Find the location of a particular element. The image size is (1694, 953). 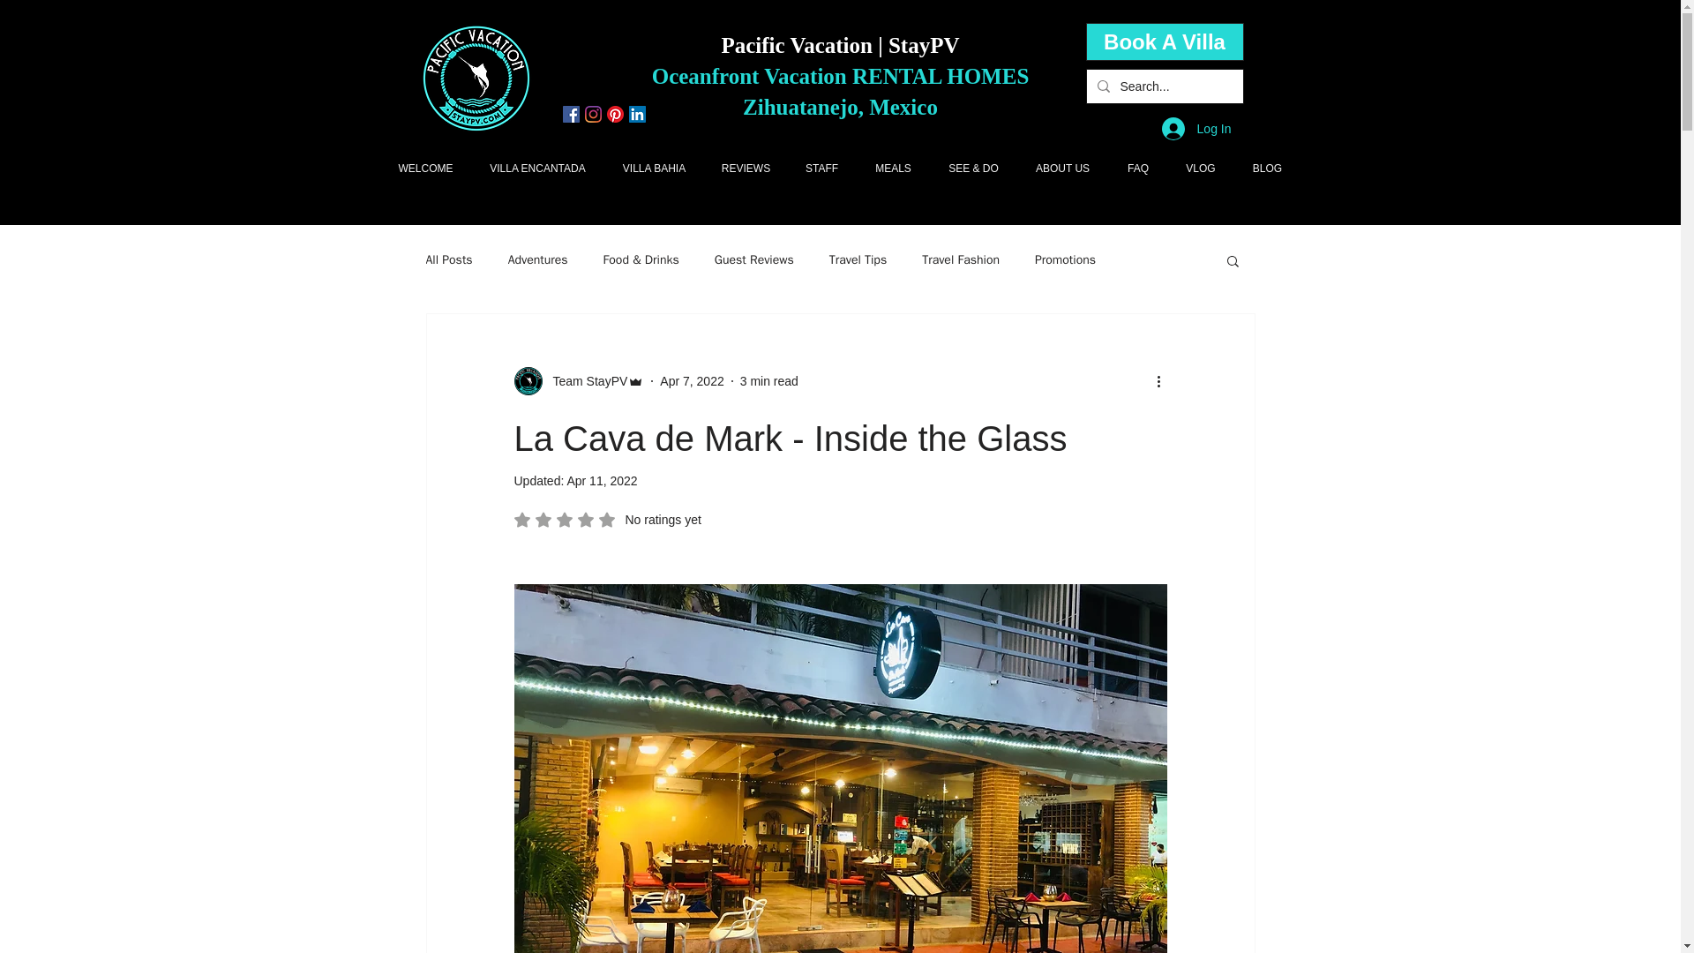

3 min read is located at coordinates (769, 381).